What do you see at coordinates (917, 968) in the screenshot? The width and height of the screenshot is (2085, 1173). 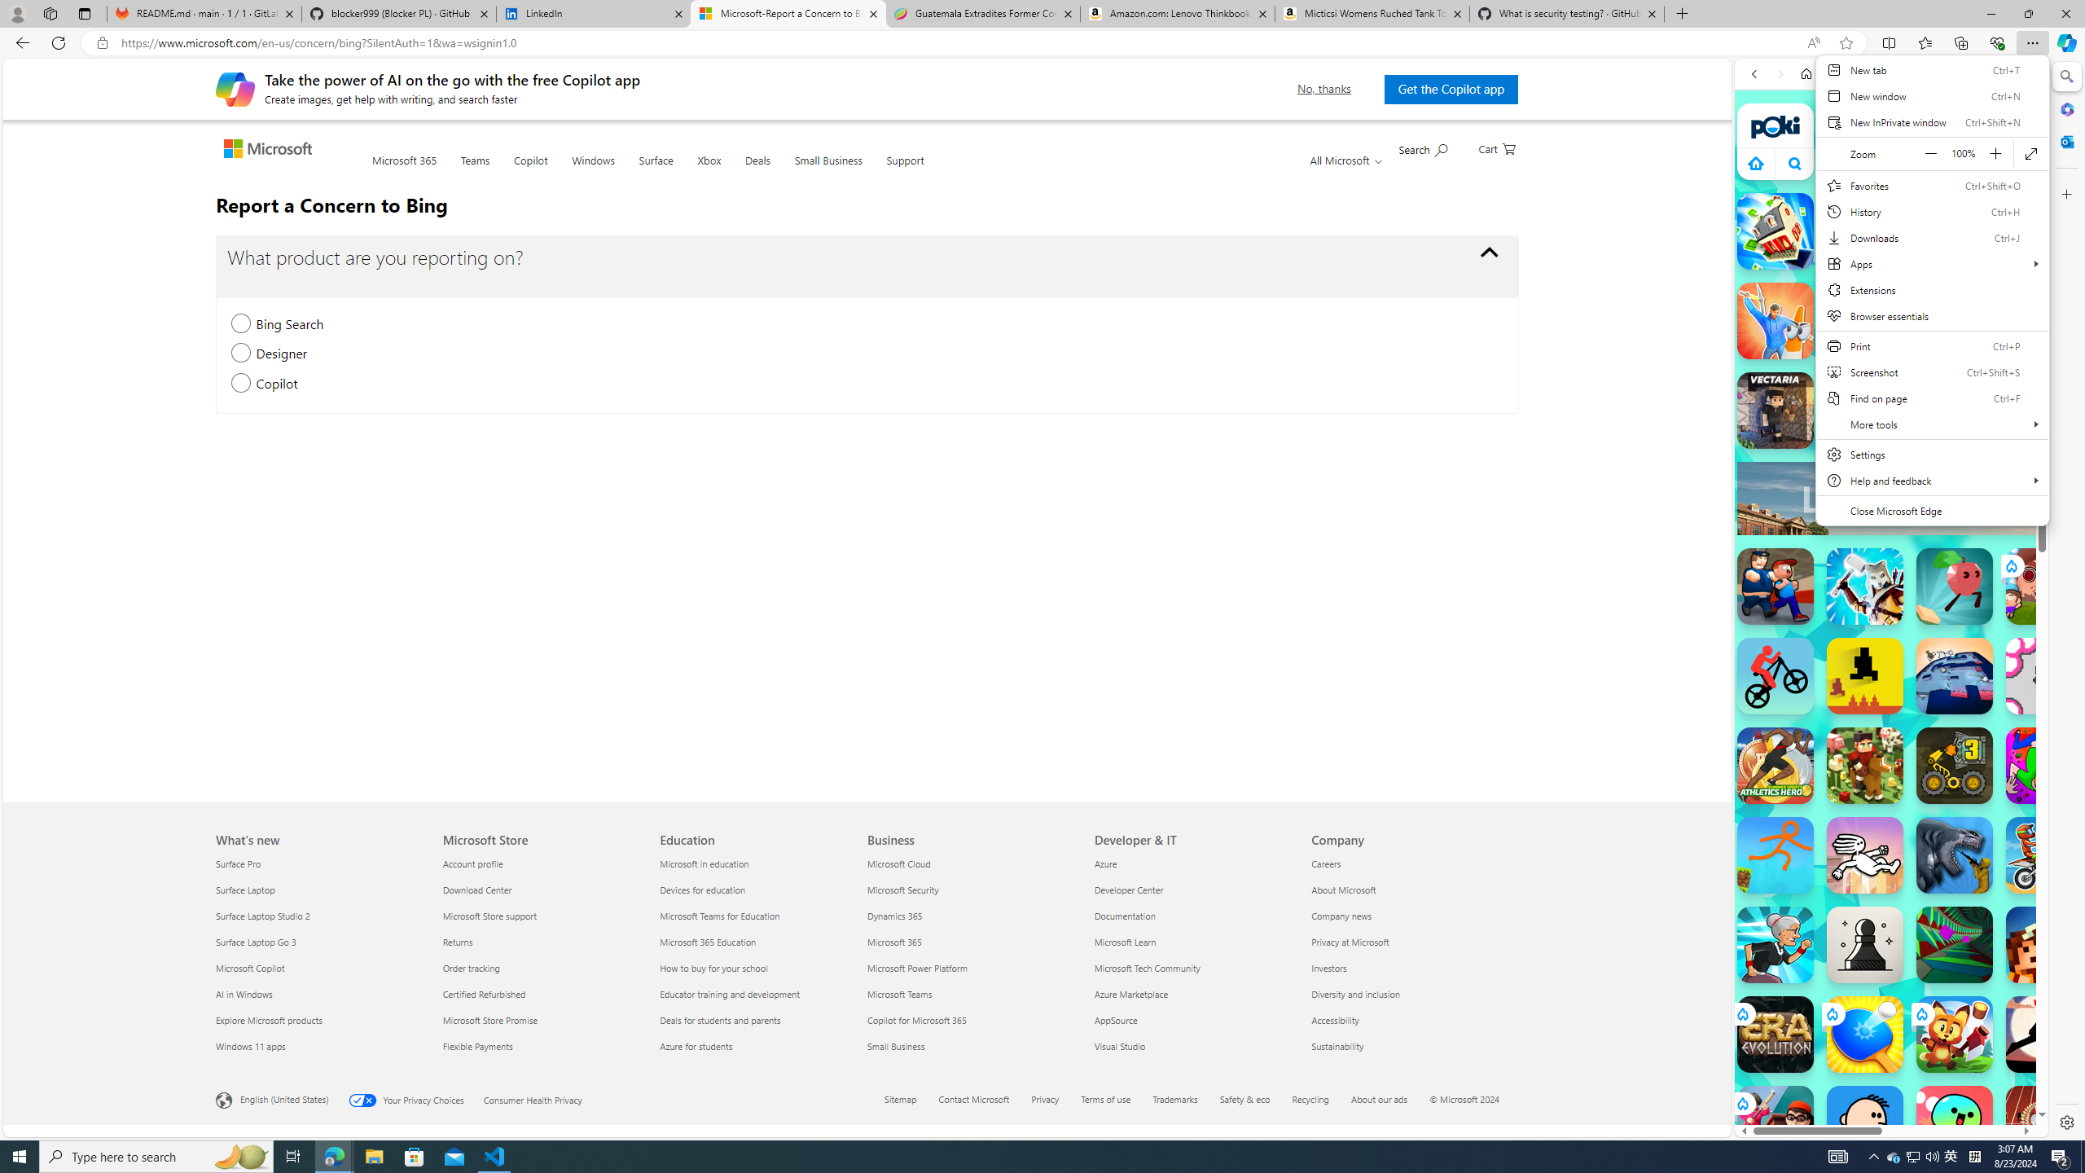 I see `Microsoft Power Platform Business` at bounding box center [917, 968].